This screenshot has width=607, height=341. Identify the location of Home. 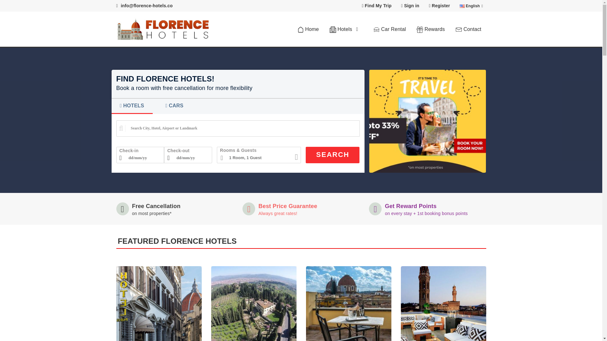
(308, 29).